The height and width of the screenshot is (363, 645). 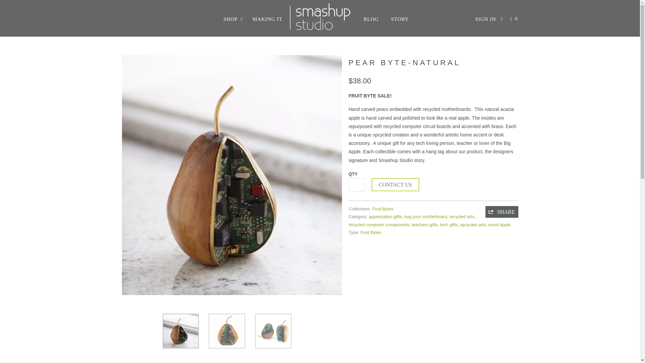 What do you see at coordinates (320, 28) in the screenshot?
I see `SmashUp Studio` at bounding box center [320, 28].